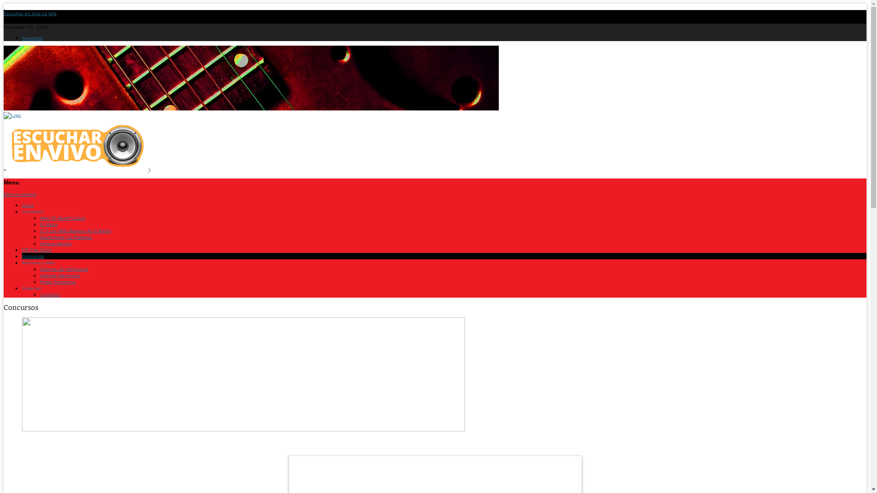 Image resolution: width=877 pixels, height=493 pixels. What do you see at coordinates (20, 194) in the screenshot?
I see `Skip to content` at bounding box center [20, 194].